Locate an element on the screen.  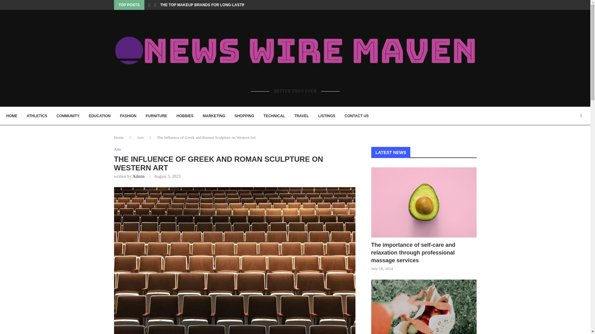
LISTINGS is located at coordinates (327, 116).